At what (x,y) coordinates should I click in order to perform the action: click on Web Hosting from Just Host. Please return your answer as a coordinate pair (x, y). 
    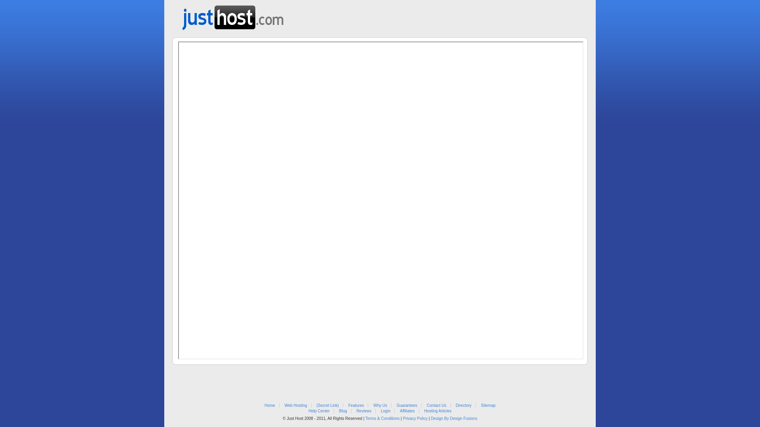
    Looking at the image, I should click on (233, 15).